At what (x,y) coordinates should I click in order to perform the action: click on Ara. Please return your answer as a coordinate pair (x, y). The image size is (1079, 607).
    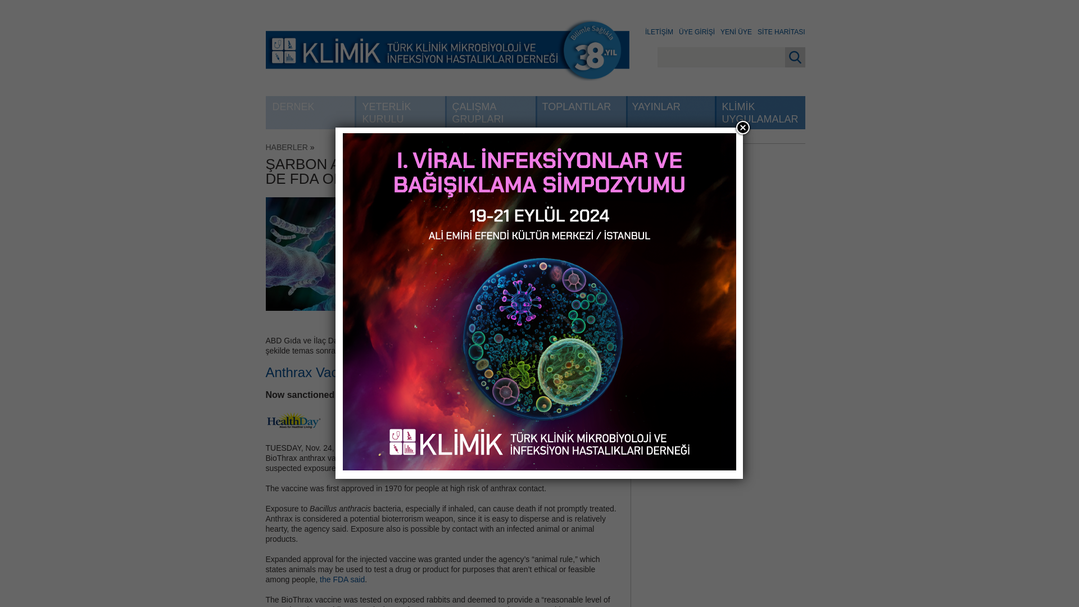
    Looking at the image, I should click on (795, 57).